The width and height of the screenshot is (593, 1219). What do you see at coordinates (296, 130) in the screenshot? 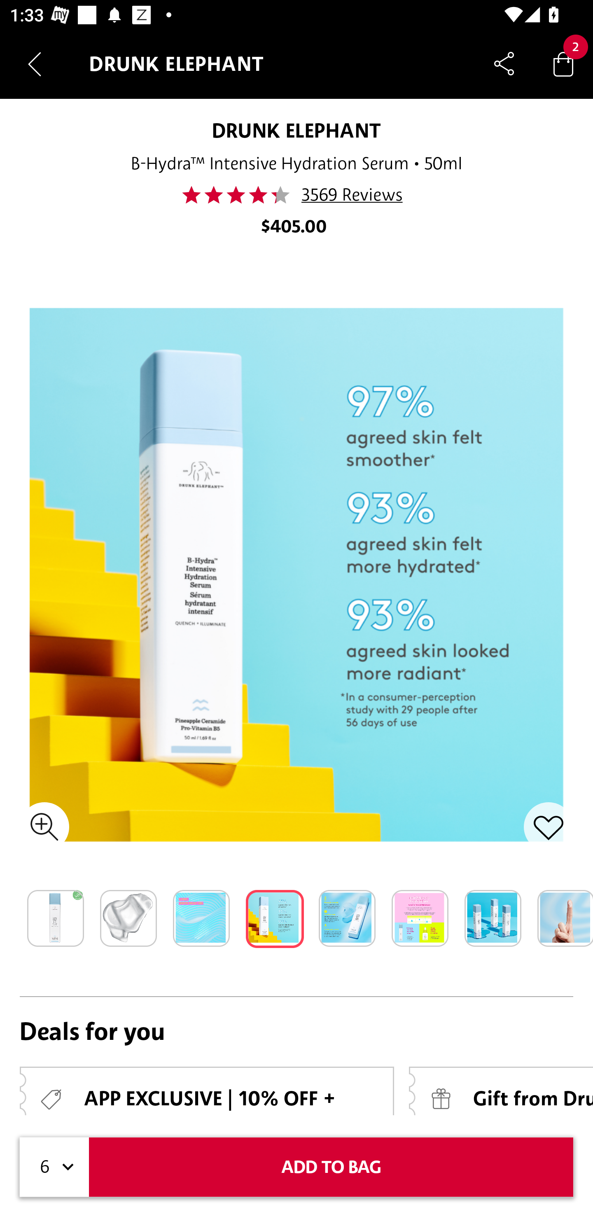
I see `DRUNK ELEPHANT` at bounding box center [296, 130].